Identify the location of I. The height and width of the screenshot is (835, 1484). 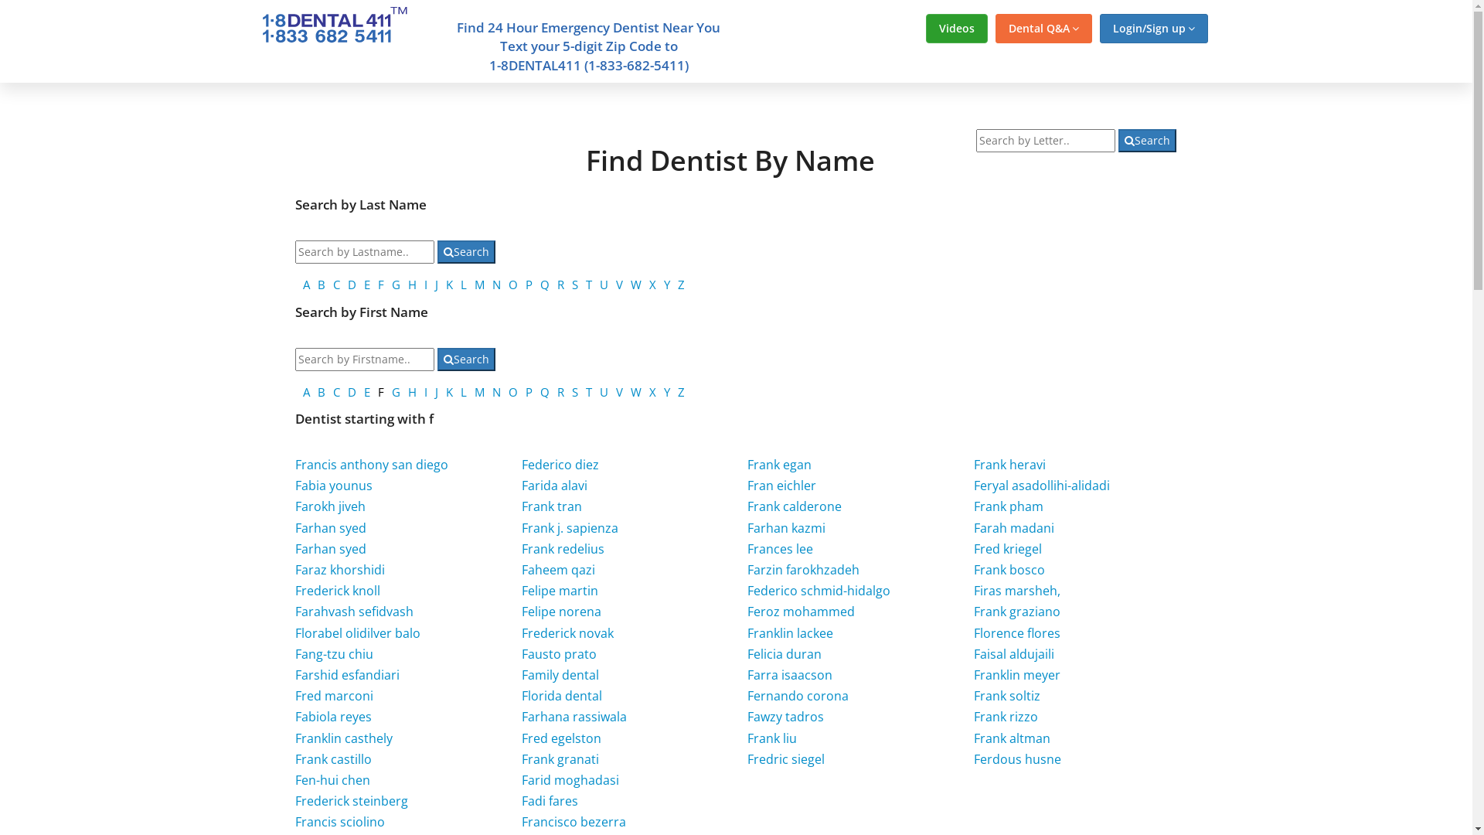
(426, 285).